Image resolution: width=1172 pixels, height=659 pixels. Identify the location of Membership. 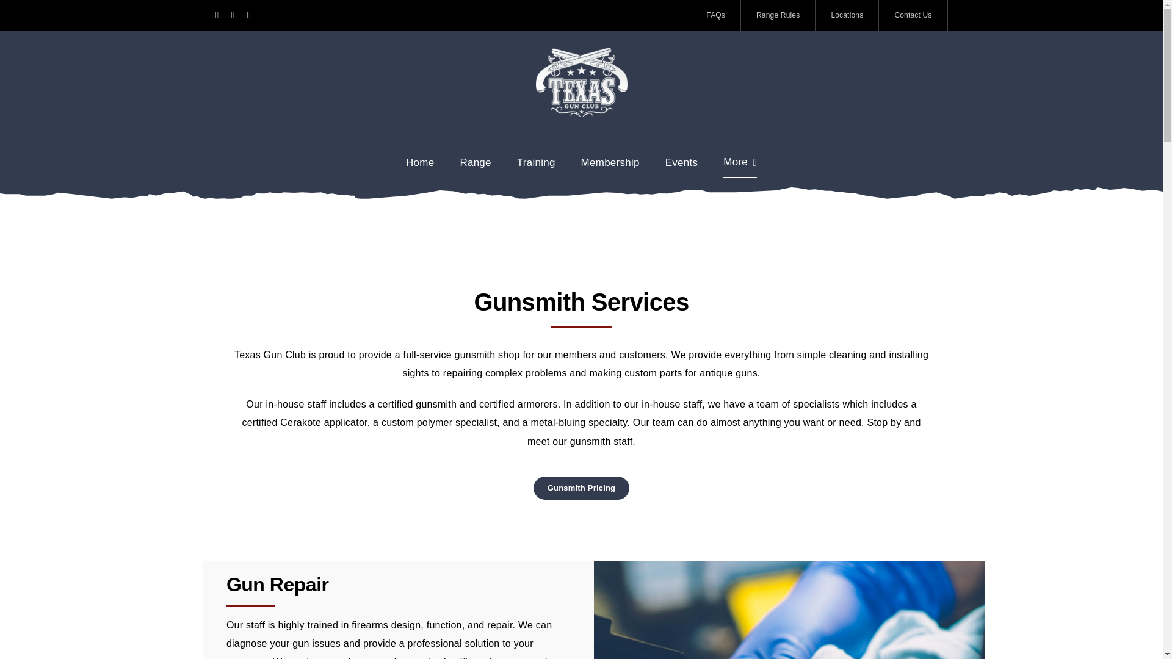
(610, 162).